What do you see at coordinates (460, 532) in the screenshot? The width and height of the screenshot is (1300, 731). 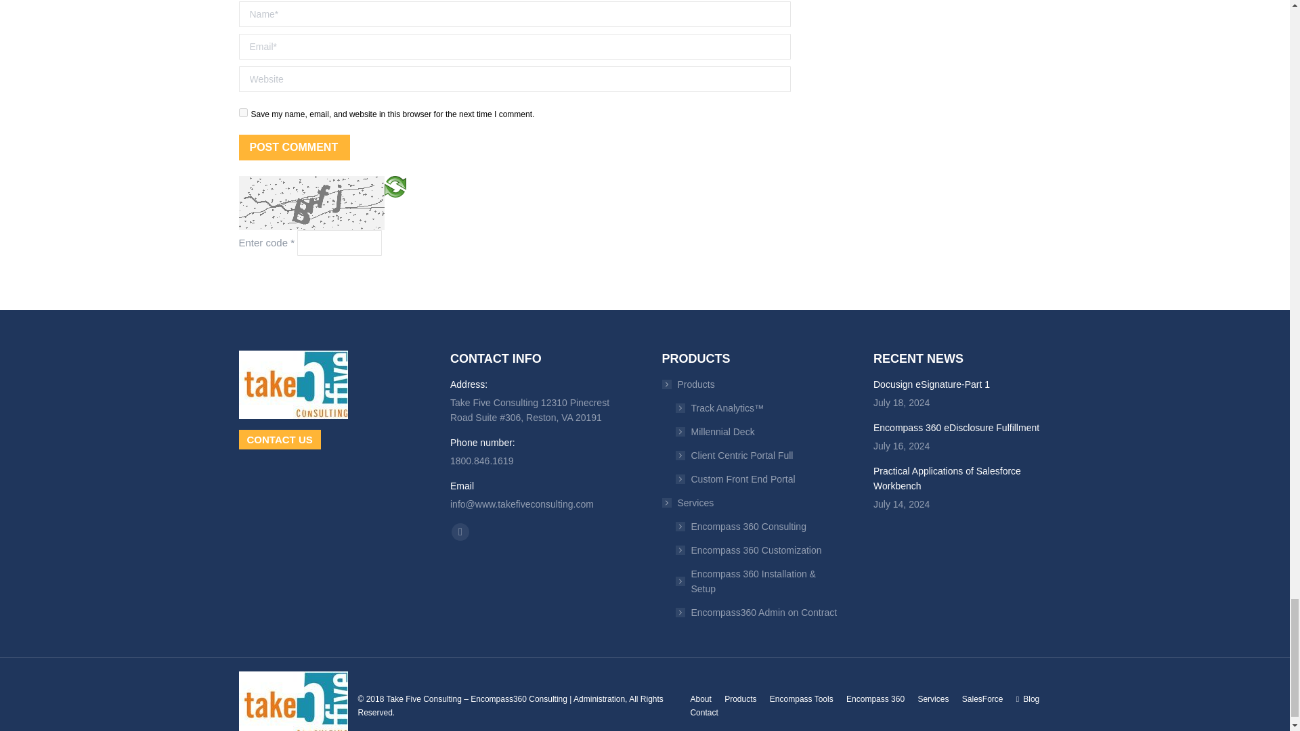 I see `Linkedin page opens in new window` at bounding box center [460, 532].